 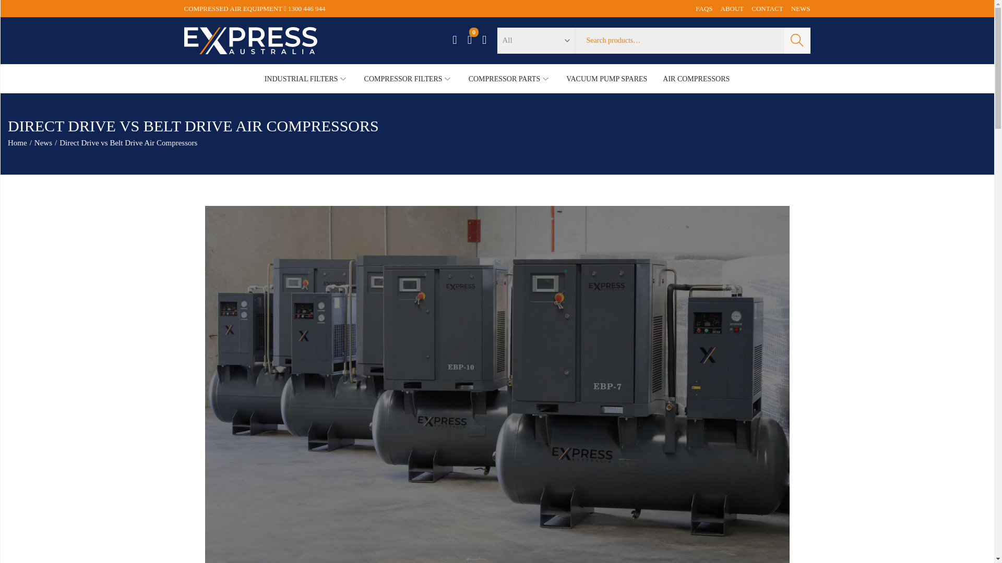 What do you see at coordinates (306, 78) in the screenshot?
I see `INDUSTRIAL FILTERS` at bounding box center [306, 78].